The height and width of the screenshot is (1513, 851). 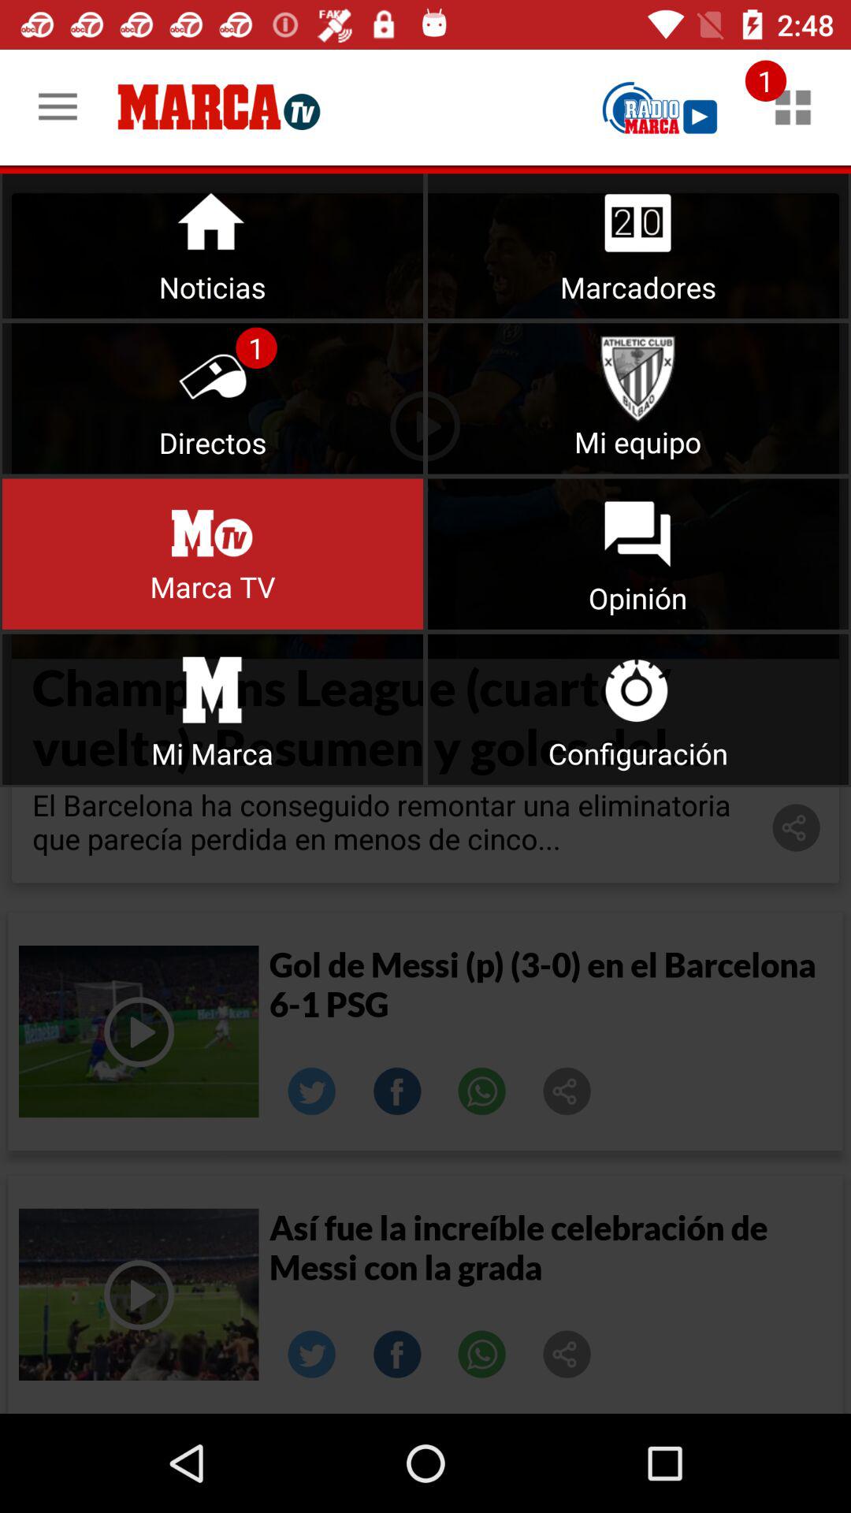 I want to click on post to facebook, so click(x=397, y=1091).